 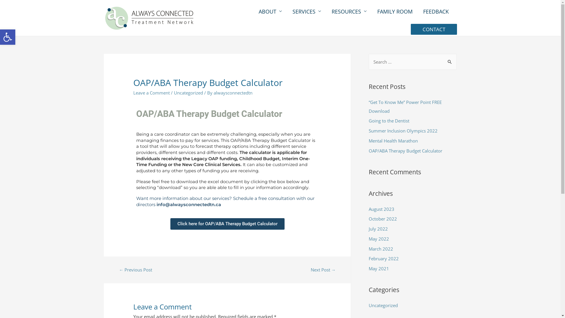 What do you see at coordinates (434, 29) in the screenshot?
I see `CONTACT` at bounding box center [434, 29].